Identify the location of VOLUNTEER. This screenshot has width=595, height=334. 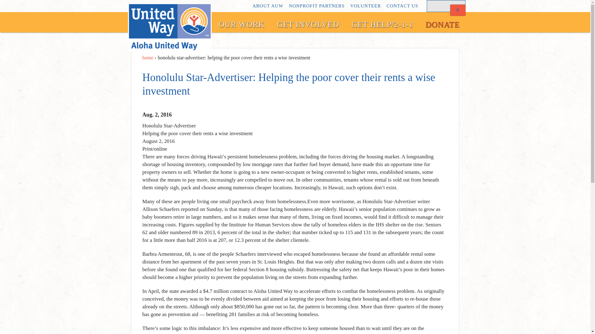
(365, 6).